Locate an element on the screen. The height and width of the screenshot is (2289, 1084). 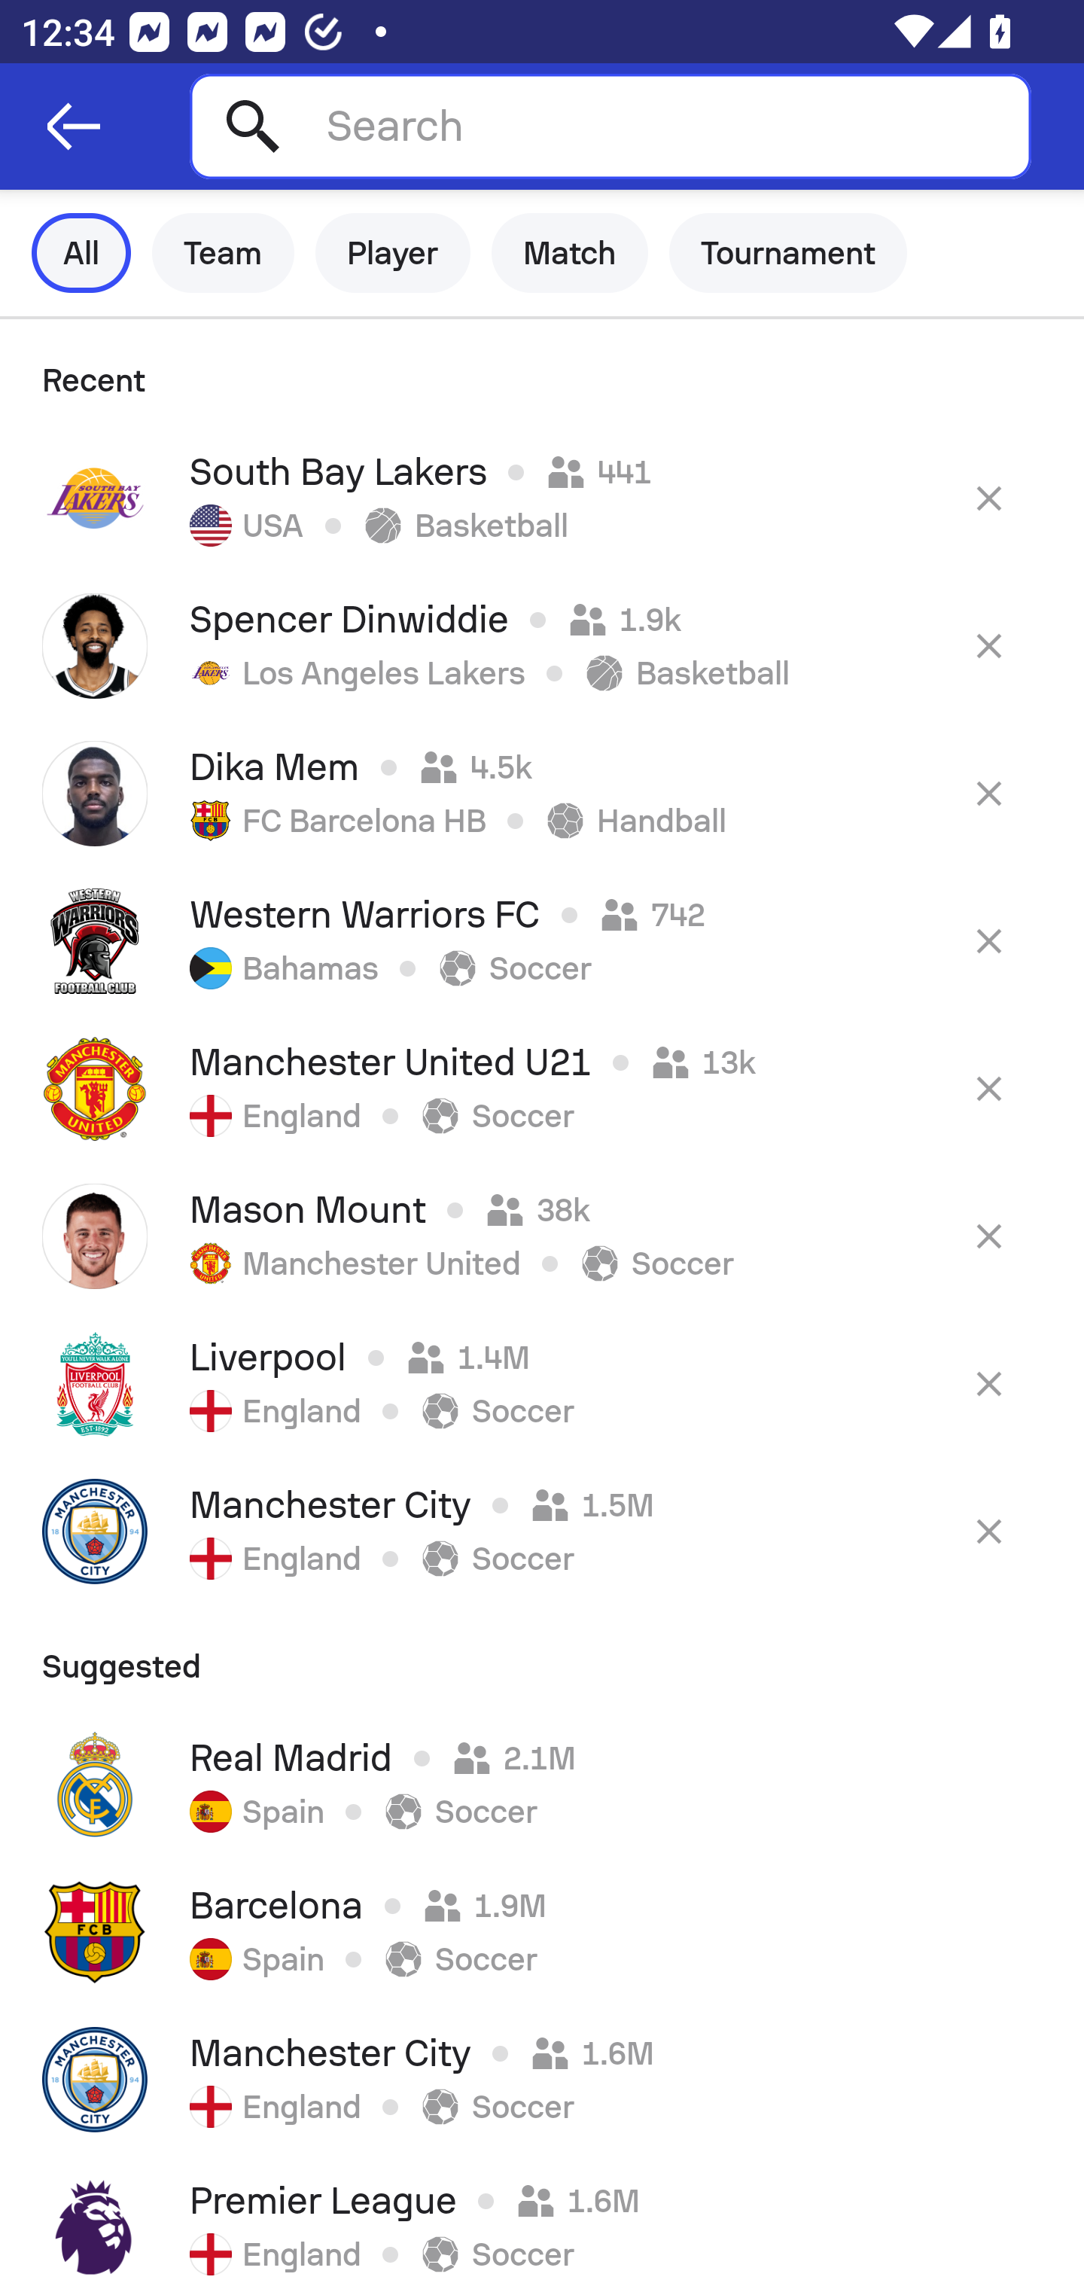
Real Madrid 2.1M Spain Soccer is located at coordinates (542, 1784).